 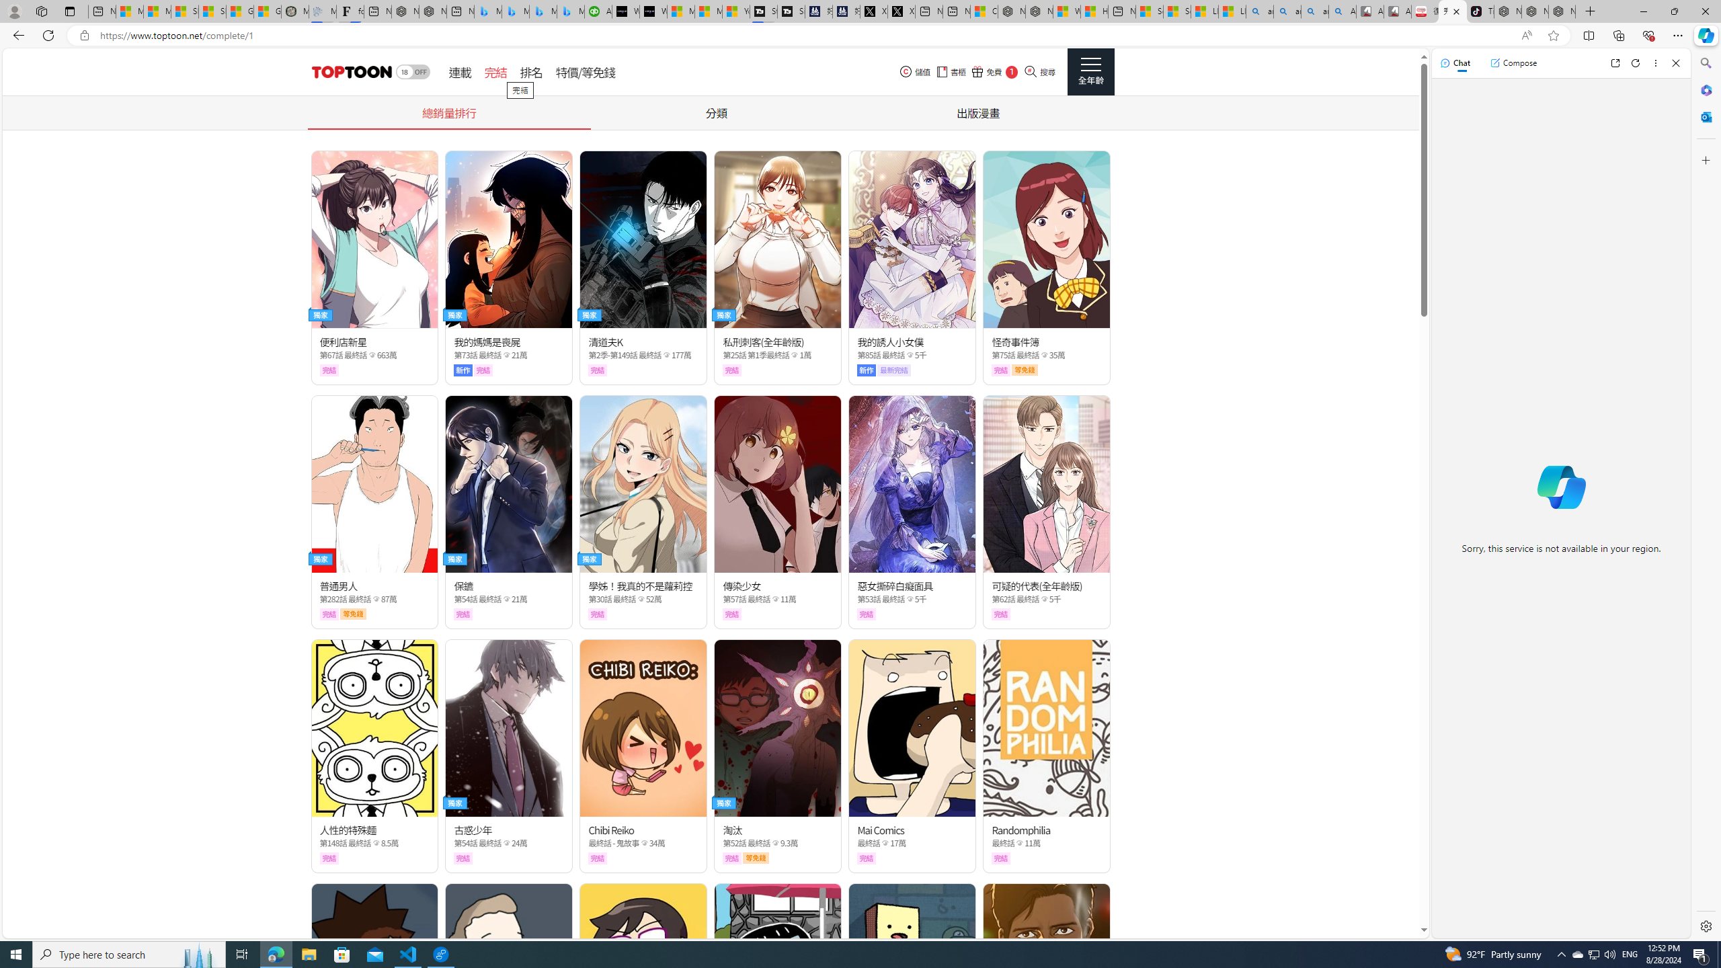 I want to click on Chat, so click(x=1455, y=63).